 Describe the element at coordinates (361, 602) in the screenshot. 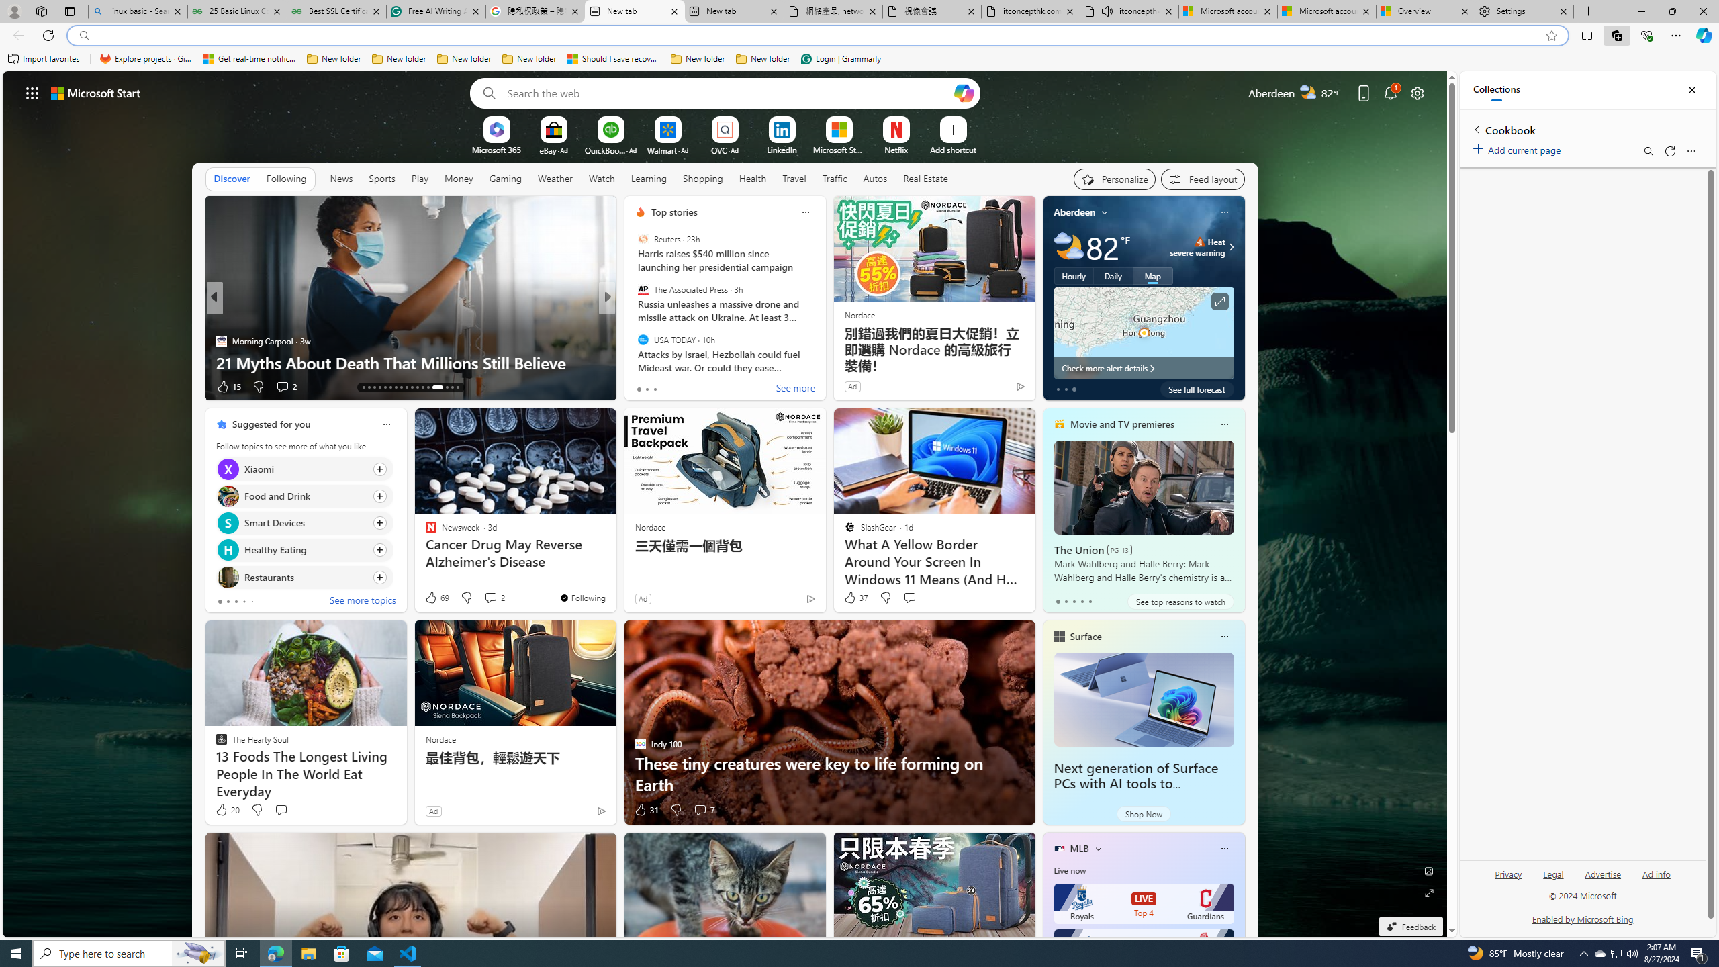

I see `See more topics` at that location.